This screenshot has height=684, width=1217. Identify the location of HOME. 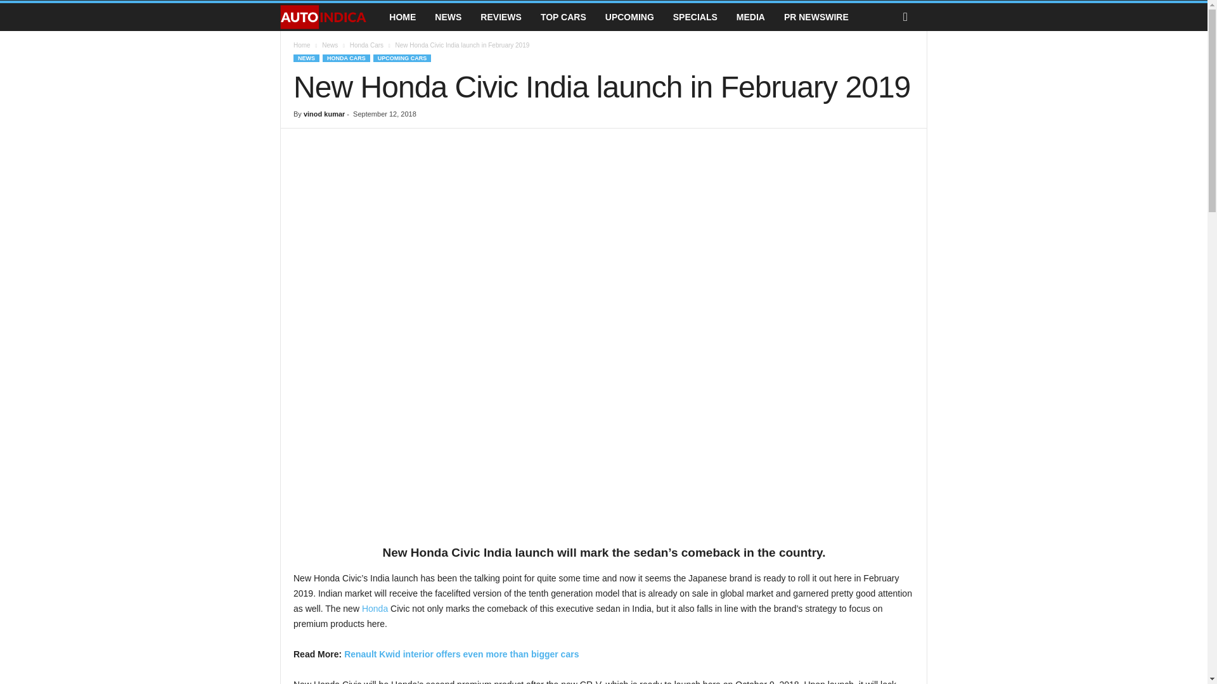
(402, 16).